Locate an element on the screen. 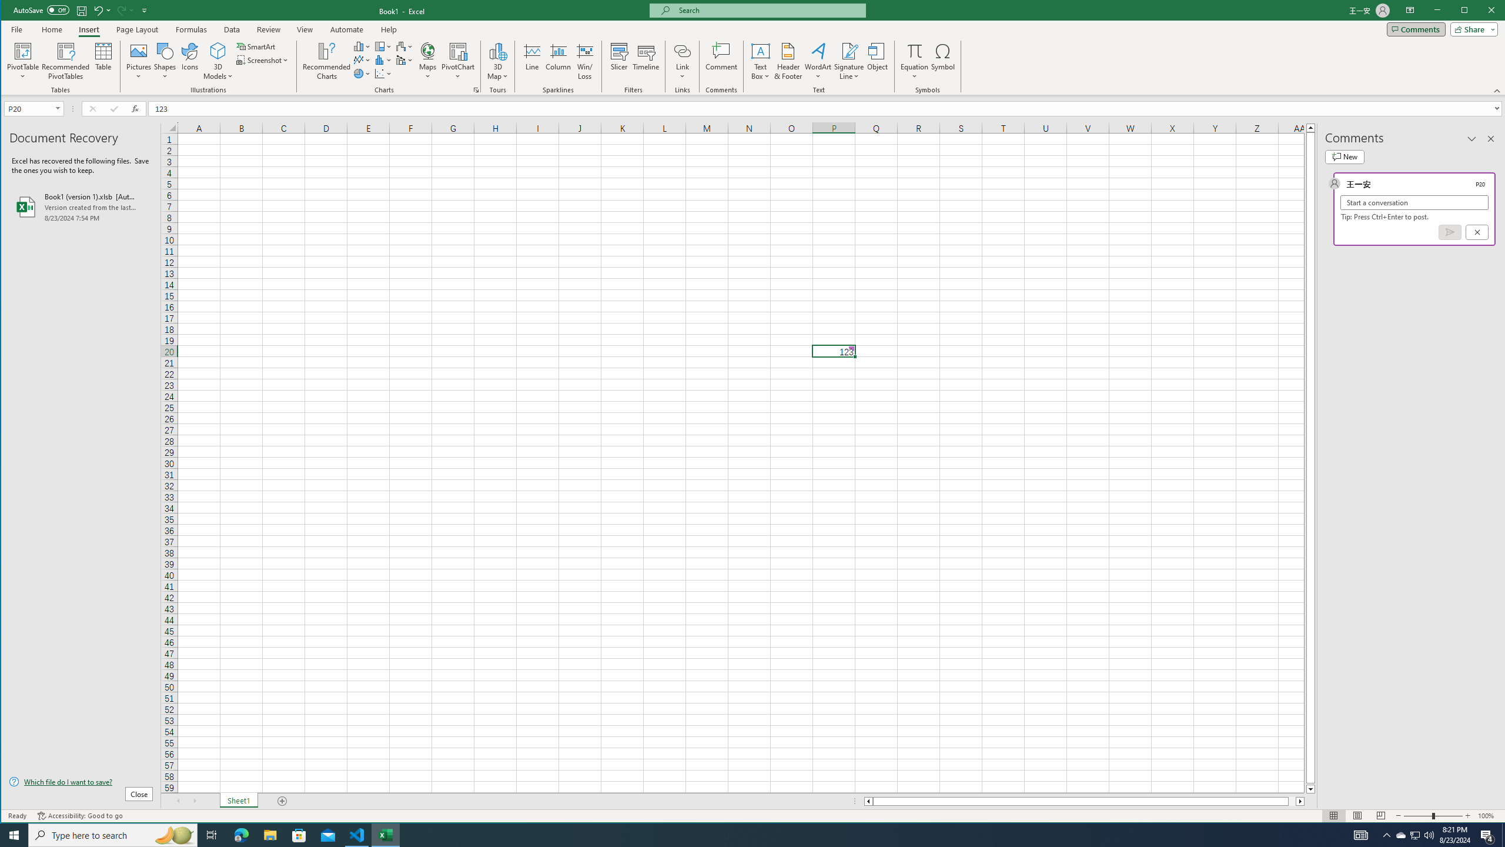  Equation is located at coordinates (915, 51).